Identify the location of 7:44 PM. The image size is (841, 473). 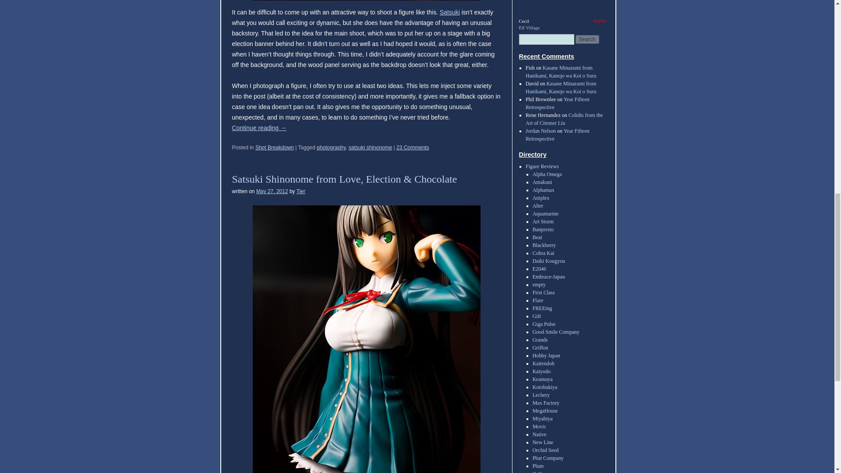
(272, 191).